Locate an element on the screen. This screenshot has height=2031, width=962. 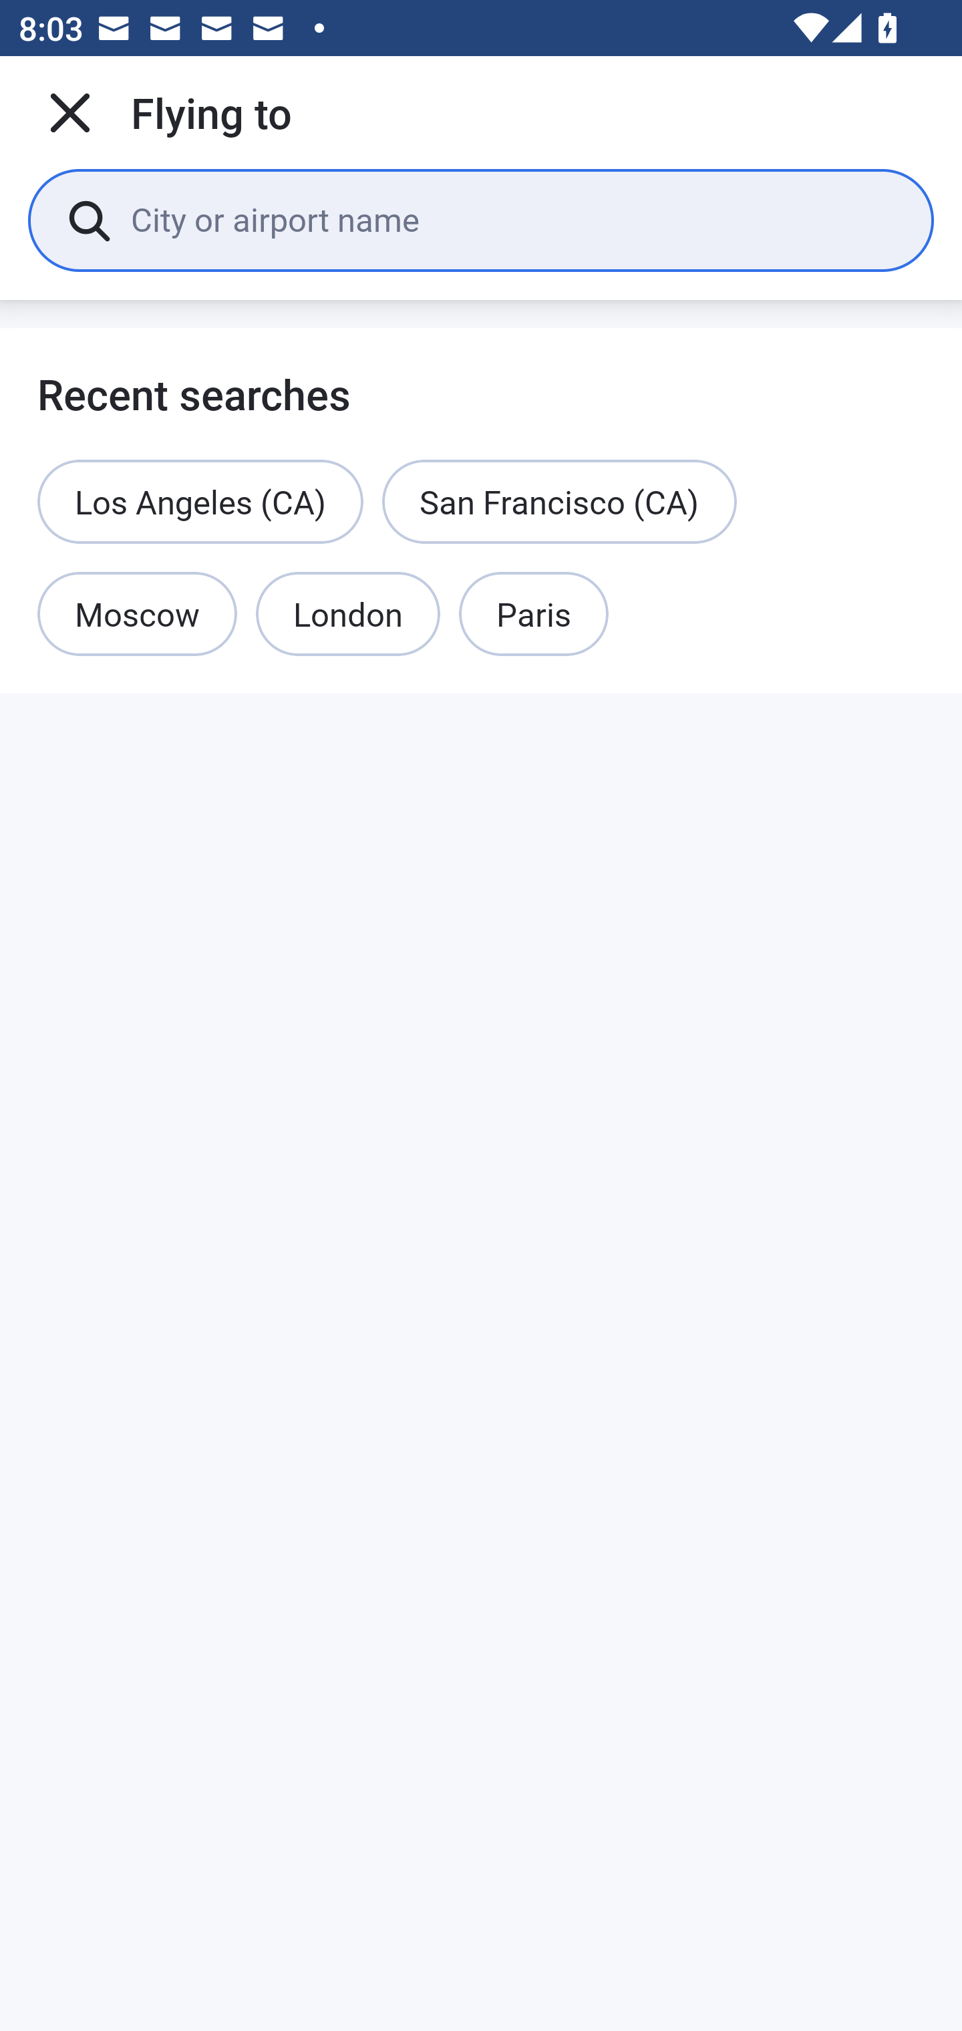
San Francisco (CA) is located at coordinates (559, 501).